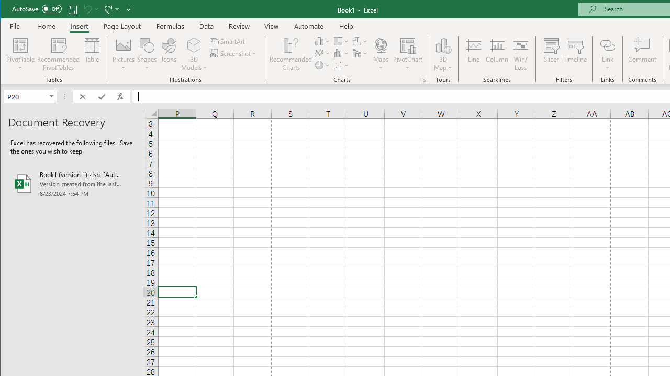 This screenshot has height=376, width=670. What do you see at coordinates (360, 53) in the screenshot?
I see `Insert Combo Chart` at bounding box center [360, 53].